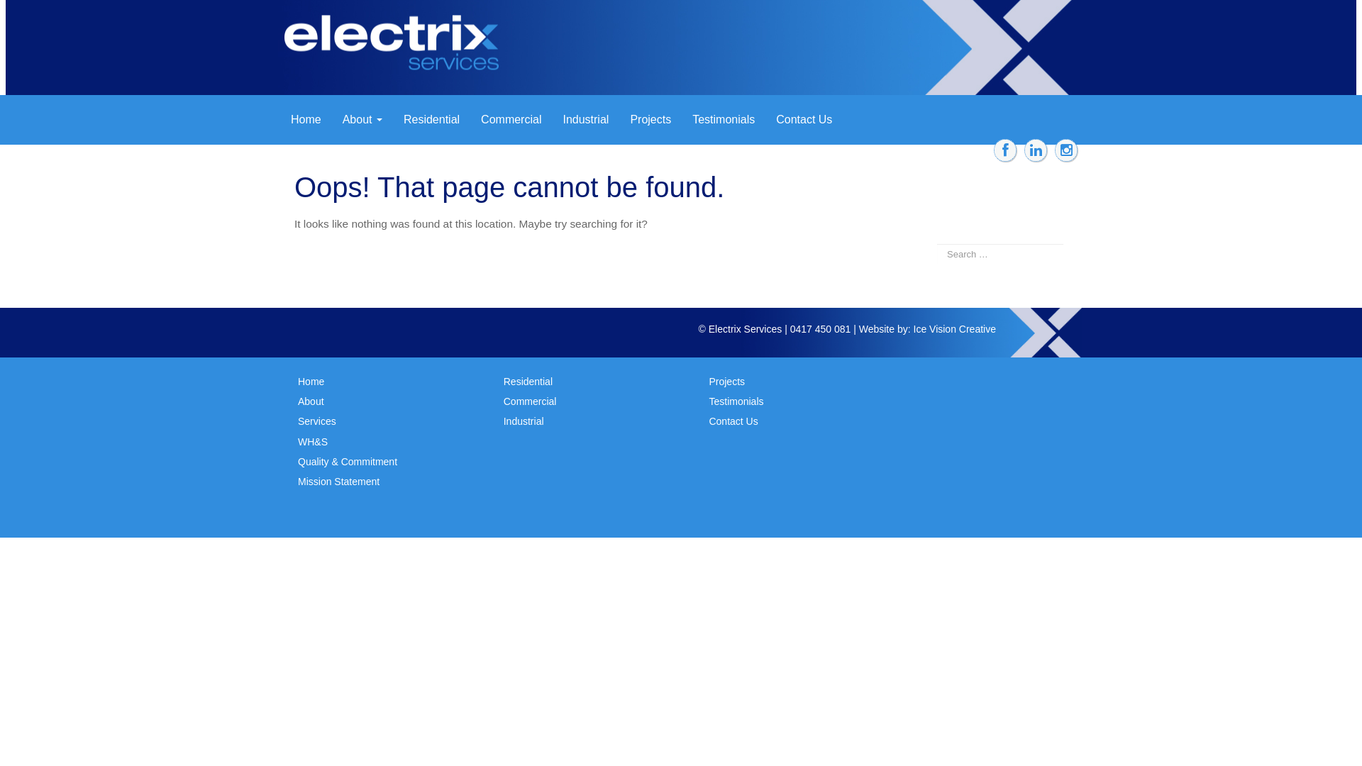 The width and height of the screenshot is (1362, 766). I want to click on Ice Vision Creative, so click(955, 329).